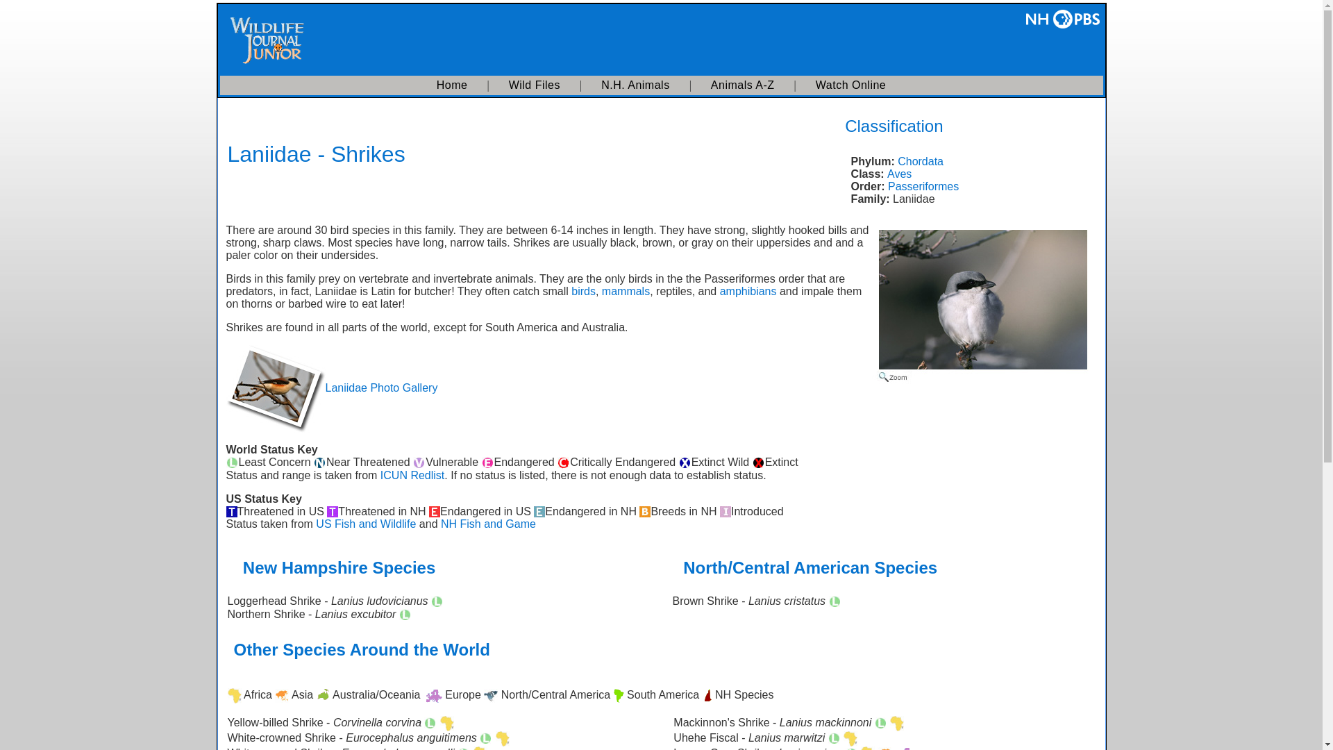 This screenshot has height=750, width=1333. I want to click on NH Fish and Game, so click(488, 524).